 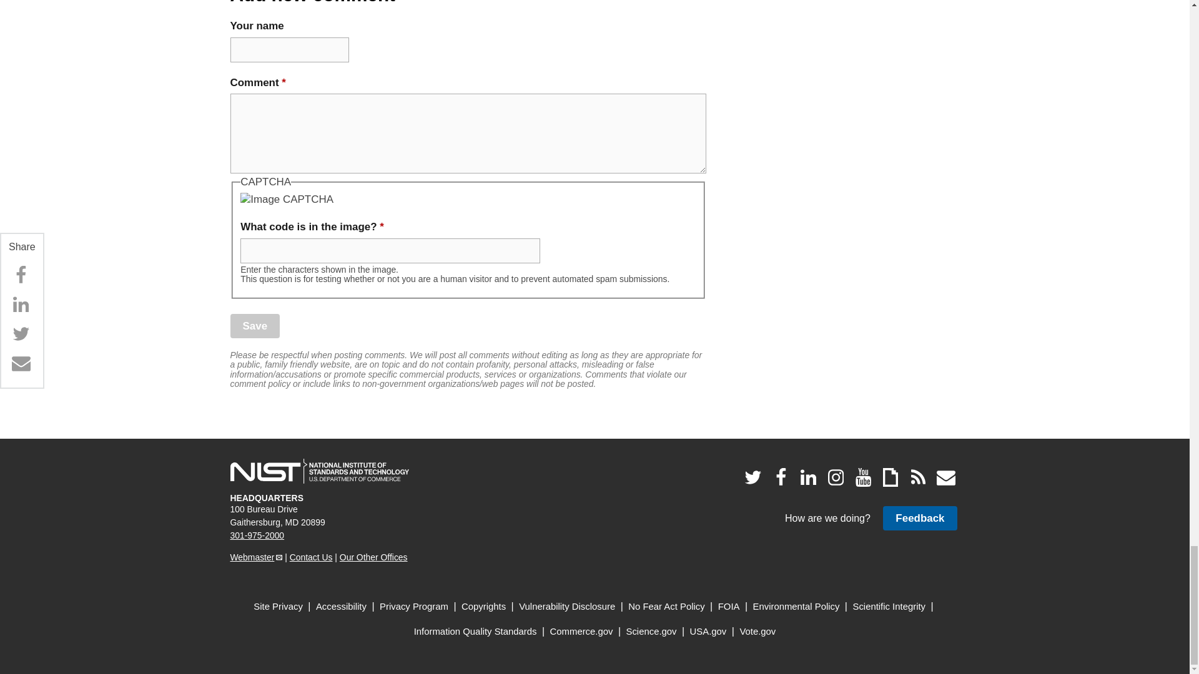 I want to click on Save, so click(x=255, y=326).